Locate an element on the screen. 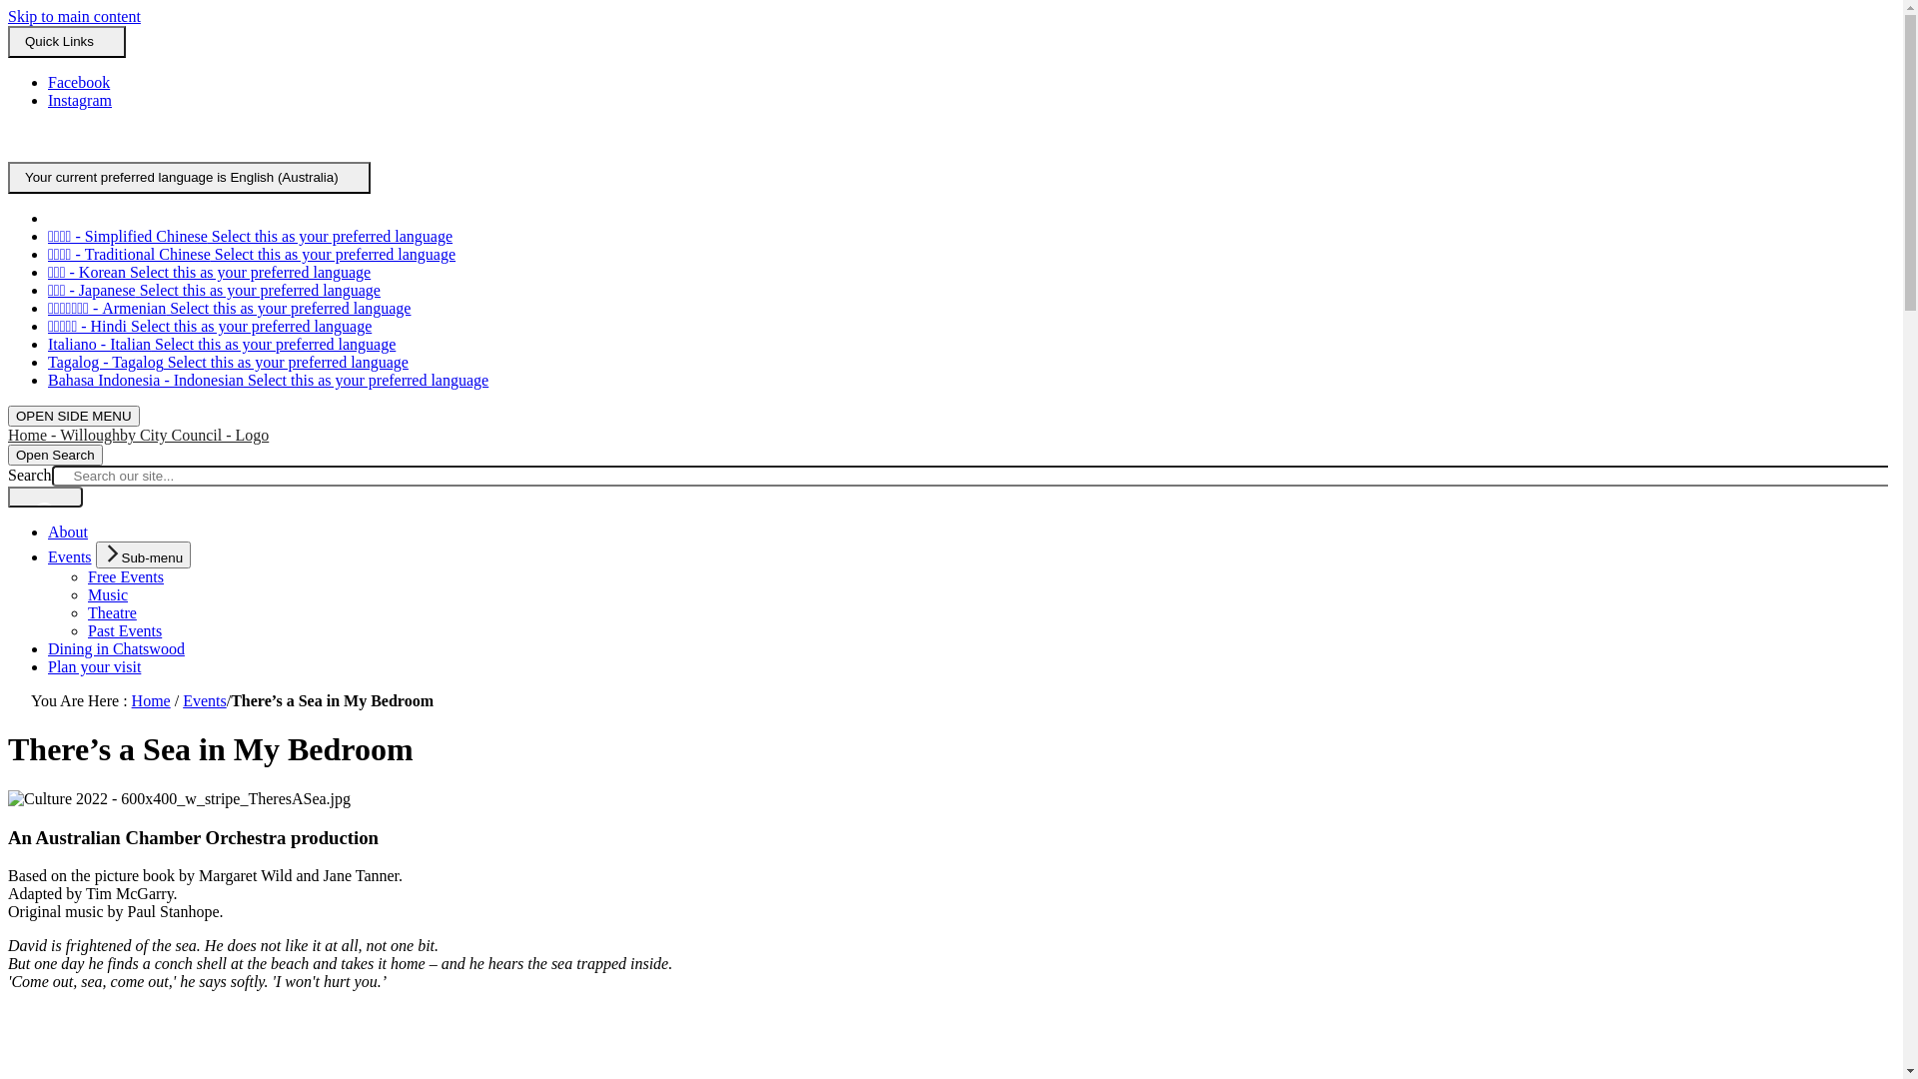 The image size is (1918, 1079). Facebook is located at coordinates (79, 82).